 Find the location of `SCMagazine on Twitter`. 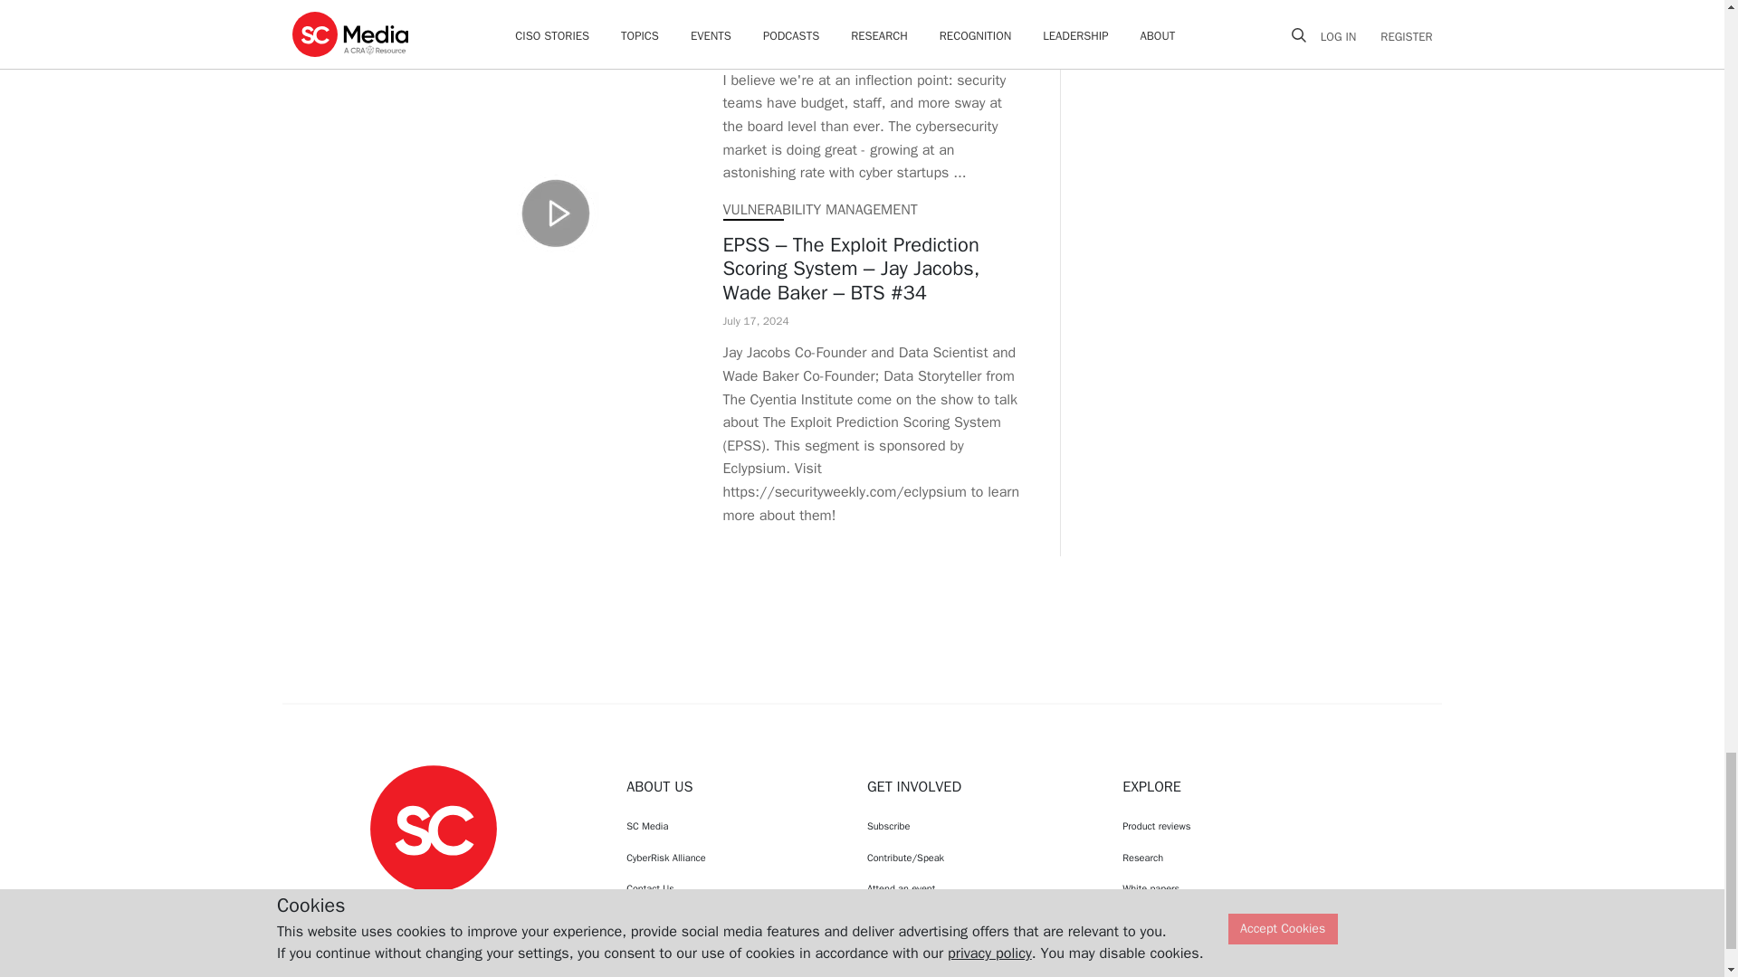

SCMagazine on Twitter is located at coordinates (433, 908).